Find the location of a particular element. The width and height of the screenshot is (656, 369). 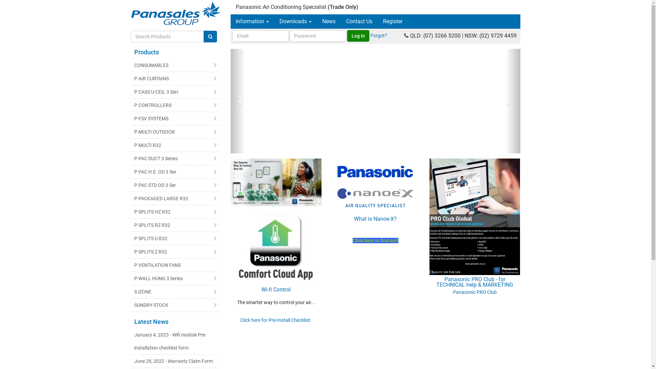

P PAC H.E. OD 3 Ser is located at coordinates (176, 172).